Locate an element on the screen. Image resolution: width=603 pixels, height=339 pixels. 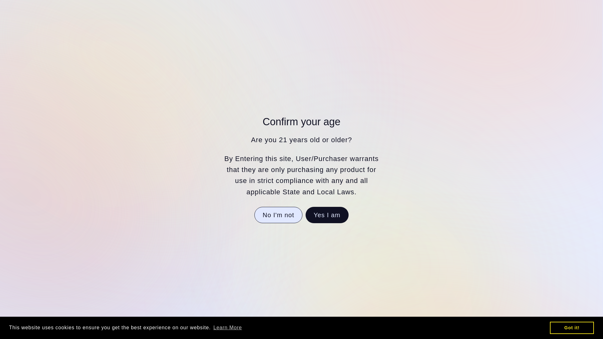
instagram is located at coordinates (236, 275).